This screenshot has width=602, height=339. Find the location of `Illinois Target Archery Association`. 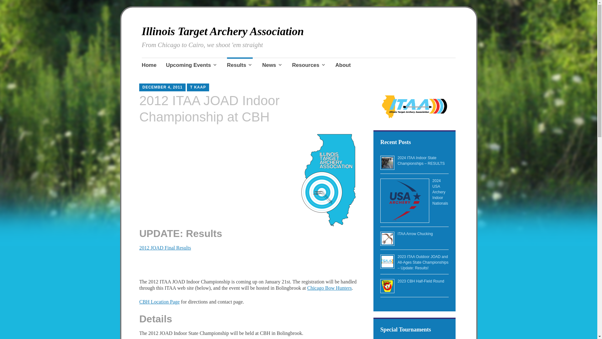

Illinois Target Archery Association is located at coordinates (223, 31).